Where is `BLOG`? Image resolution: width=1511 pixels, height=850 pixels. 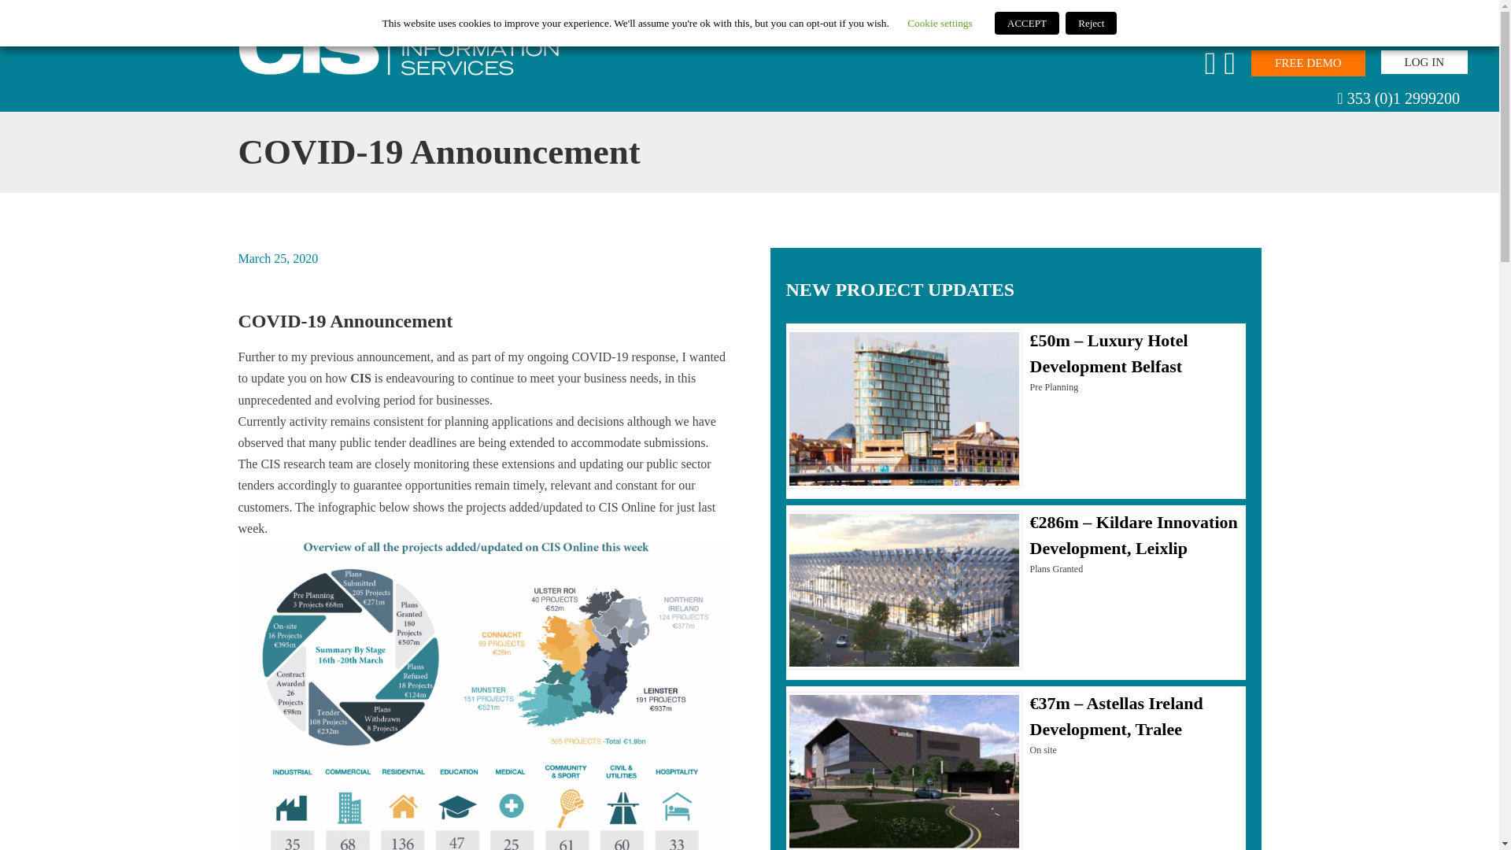 BLOG is located at coordinates (1180, 29).